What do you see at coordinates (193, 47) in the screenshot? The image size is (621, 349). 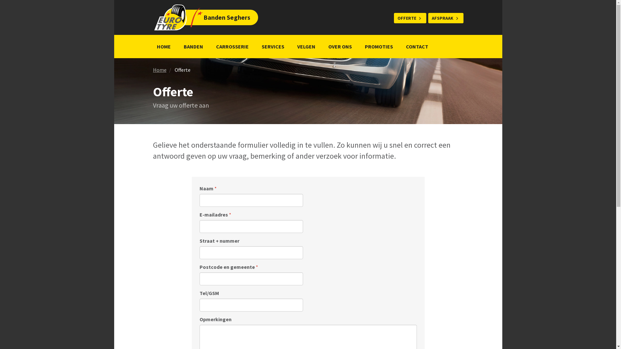 I see `BANDEN` at bounding box center [193, 47].